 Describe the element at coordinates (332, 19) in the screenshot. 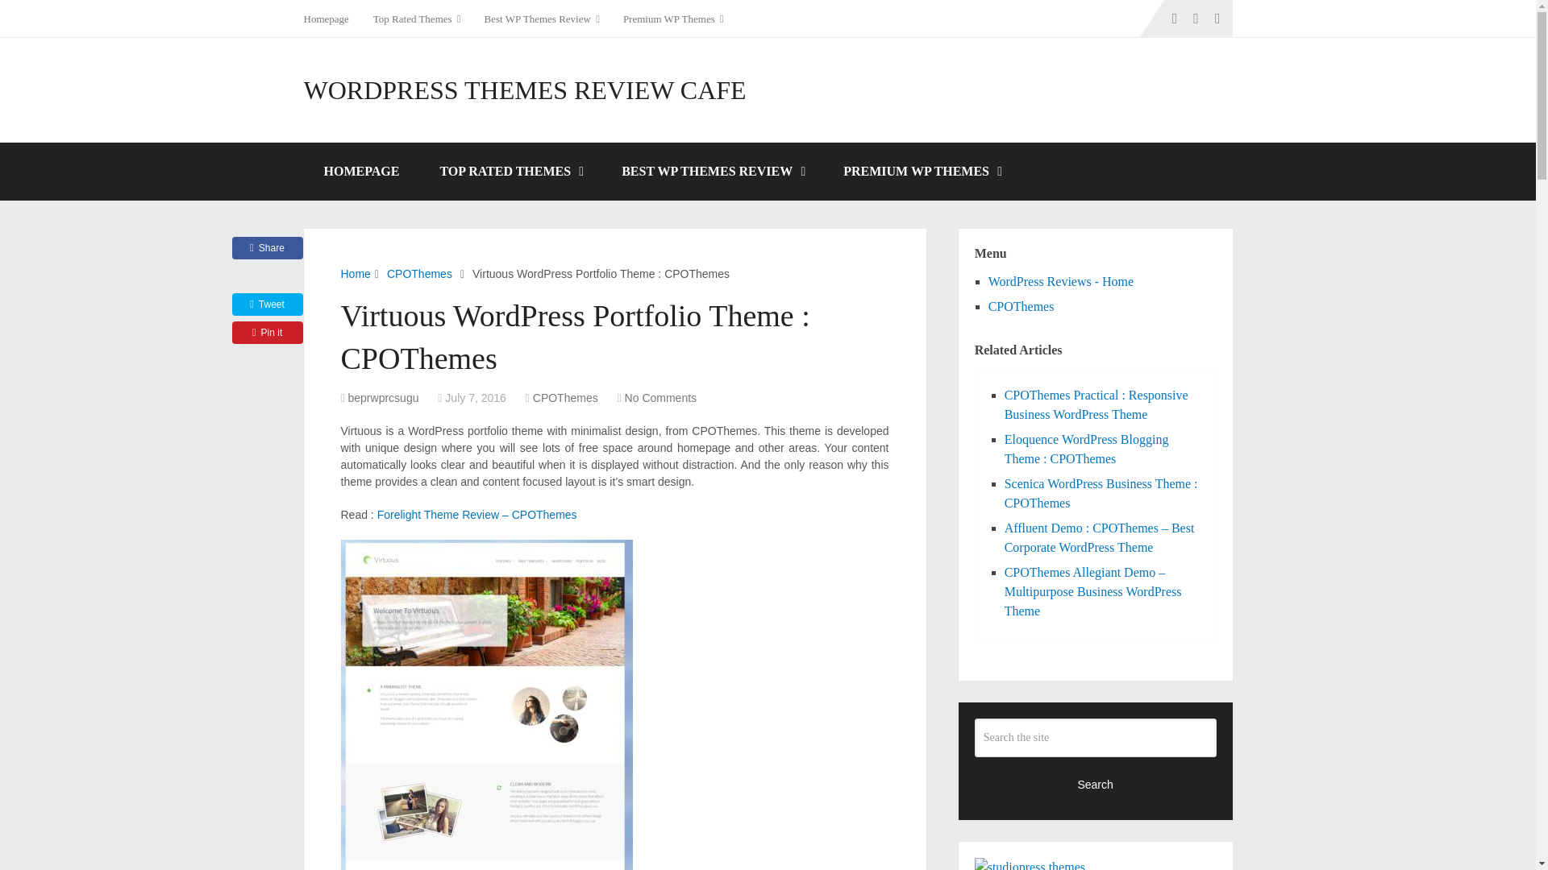

I see `Homepage` at that location.